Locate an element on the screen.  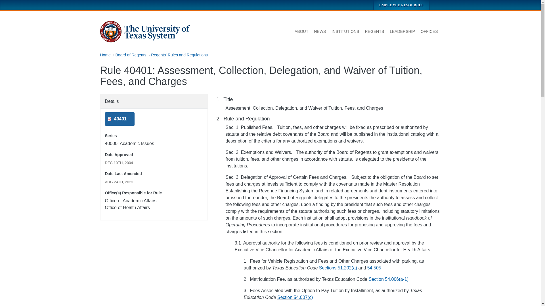
The University of Texas System is located at coordinates (145, 32).